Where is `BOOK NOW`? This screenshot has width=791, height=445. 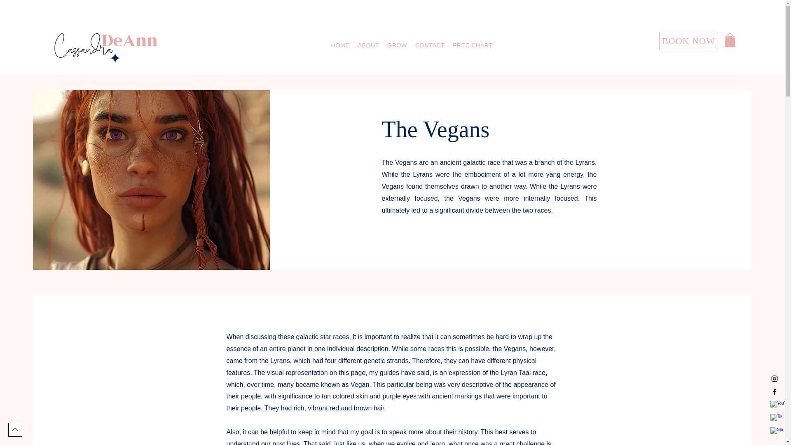
BOOK NOW is located at coordinates (688, 41).